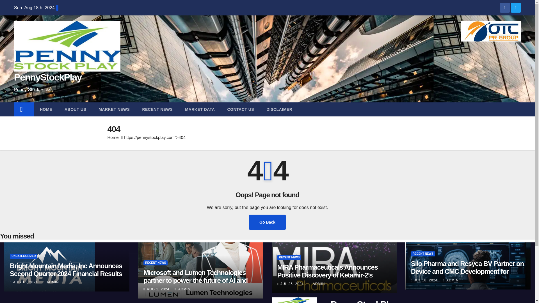 This screenshot has width=539, height=303. I want to click on ADMIN, so click(182, 289).